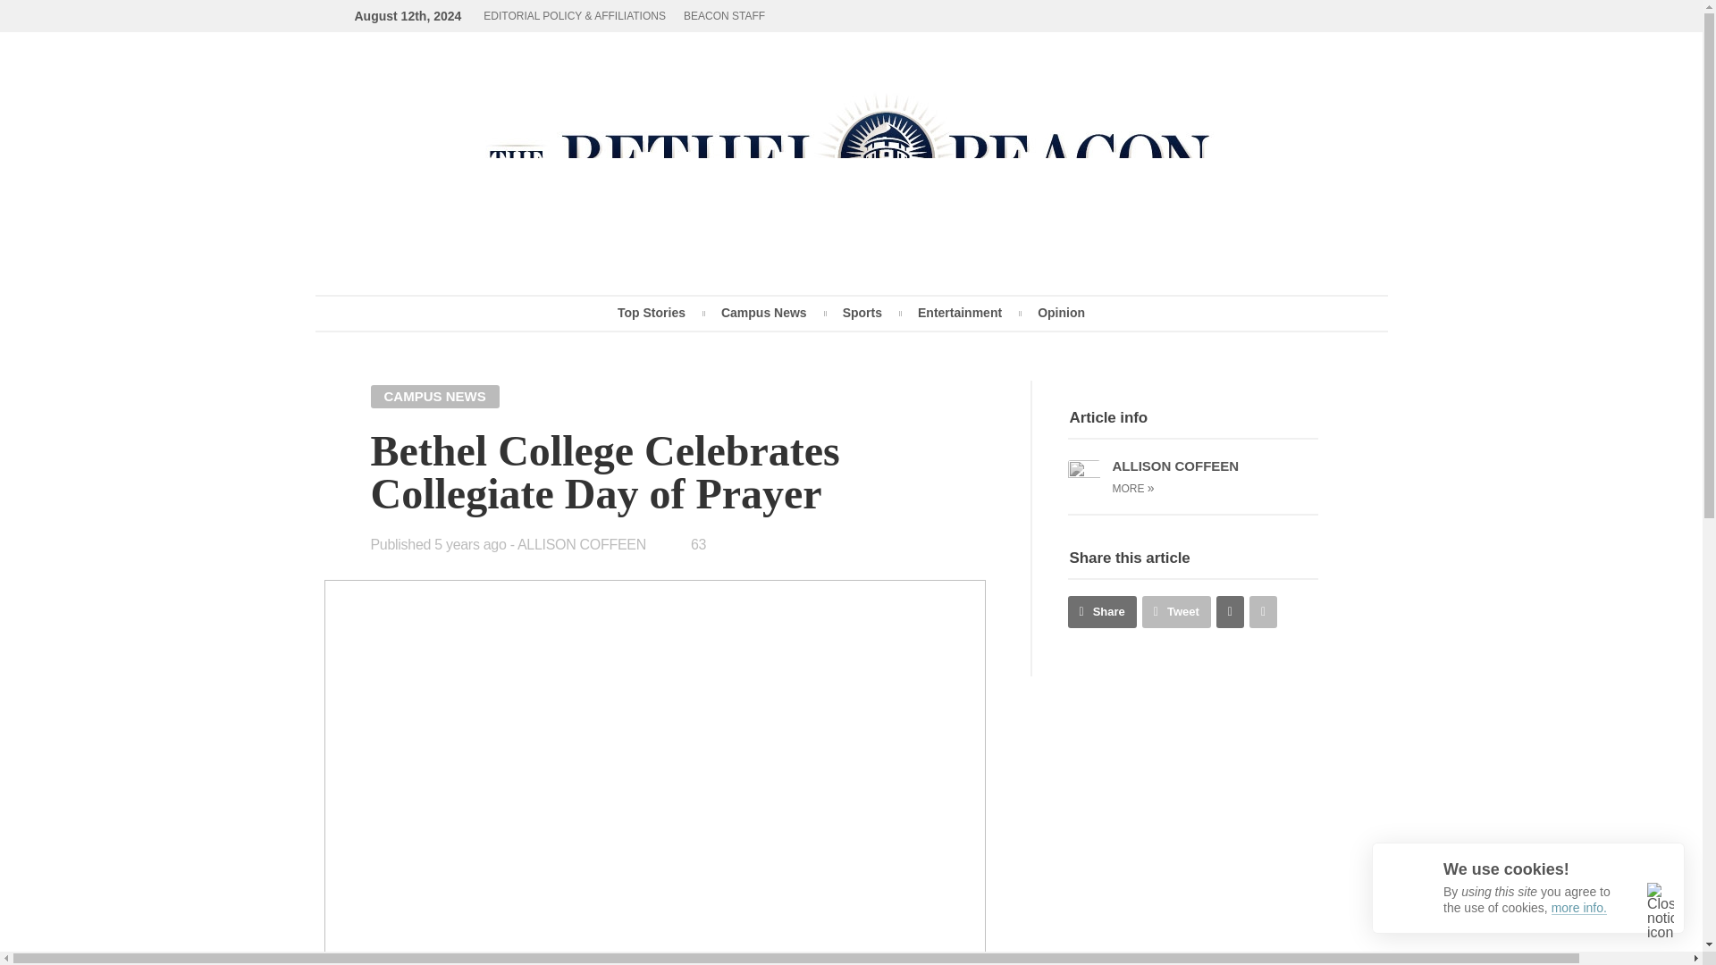 The image size is (1716, 965). Describe the element at coordinates (1118, 193) in the screenshot. I see `Search` at that location.